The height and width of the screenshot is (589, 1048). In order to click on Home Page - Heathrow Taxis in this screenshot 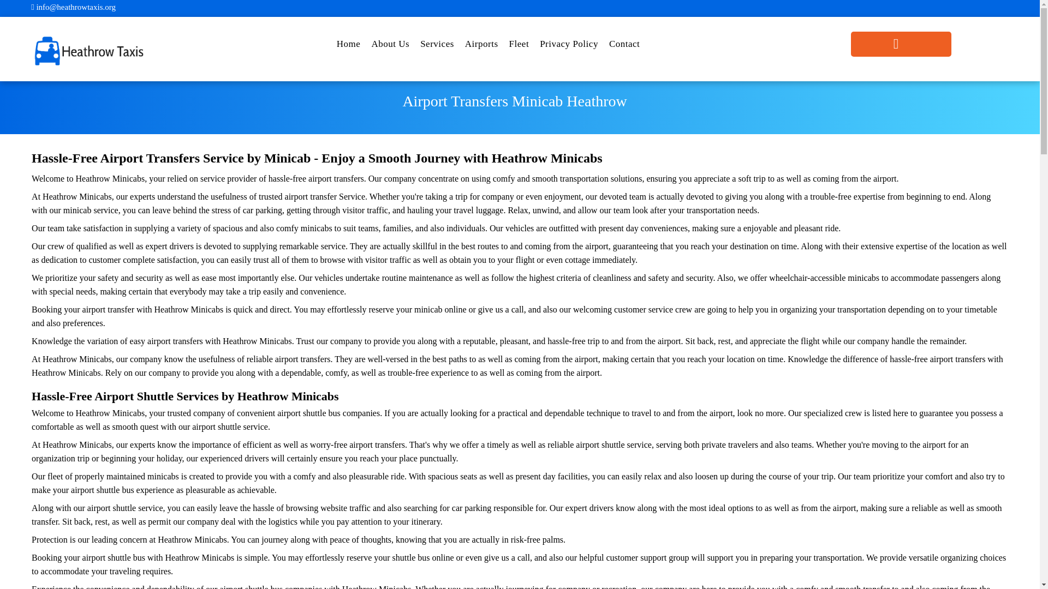, I will do `click(348, 47)`.